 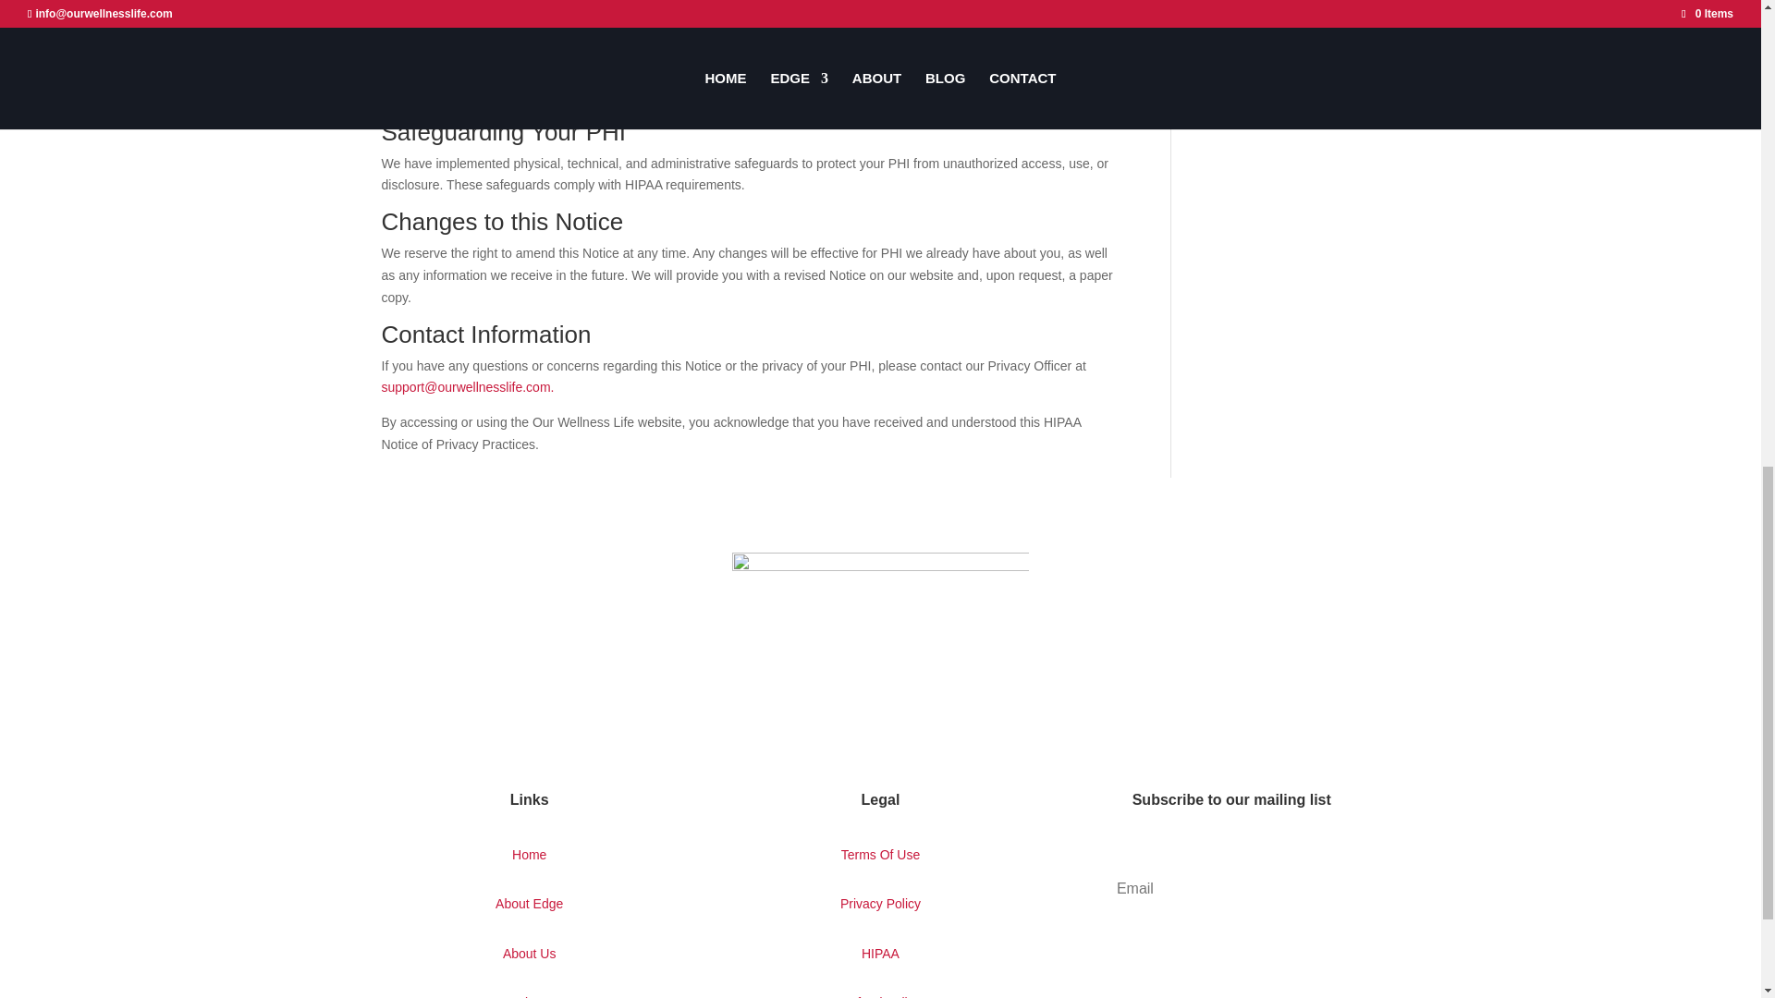 I want to click on Blog, so click(x=529, y=996).